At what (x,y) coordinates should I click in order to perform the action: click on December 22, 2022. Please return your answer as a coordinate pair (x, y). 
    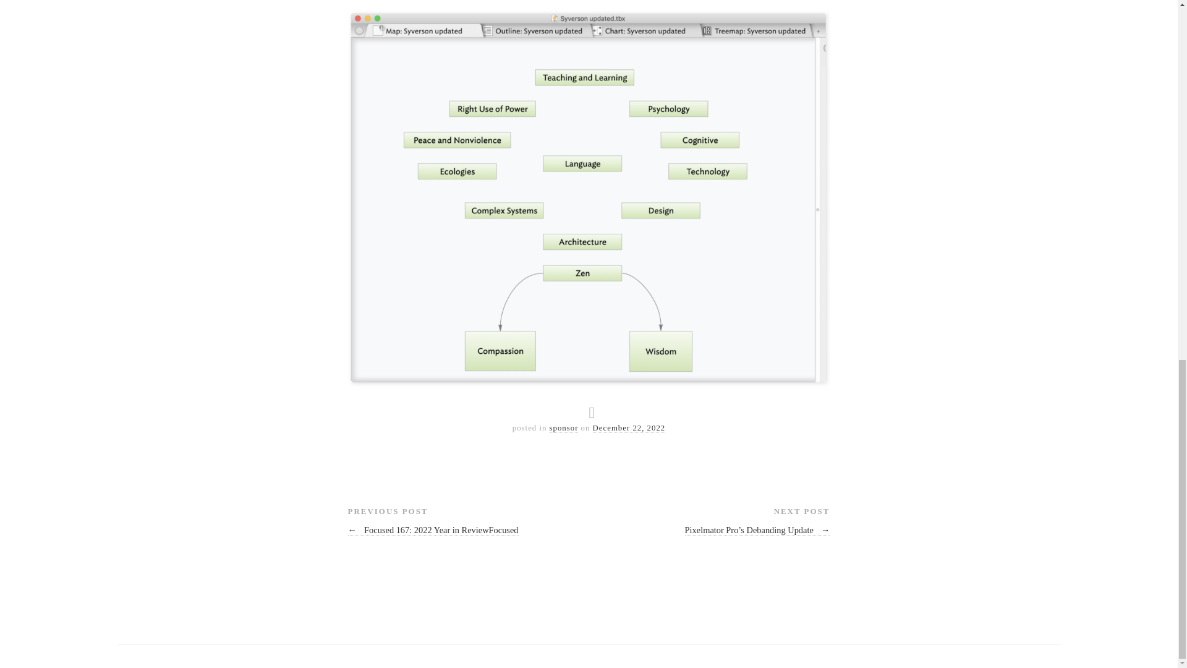
    Looking at the image, I should click on (629, 428).